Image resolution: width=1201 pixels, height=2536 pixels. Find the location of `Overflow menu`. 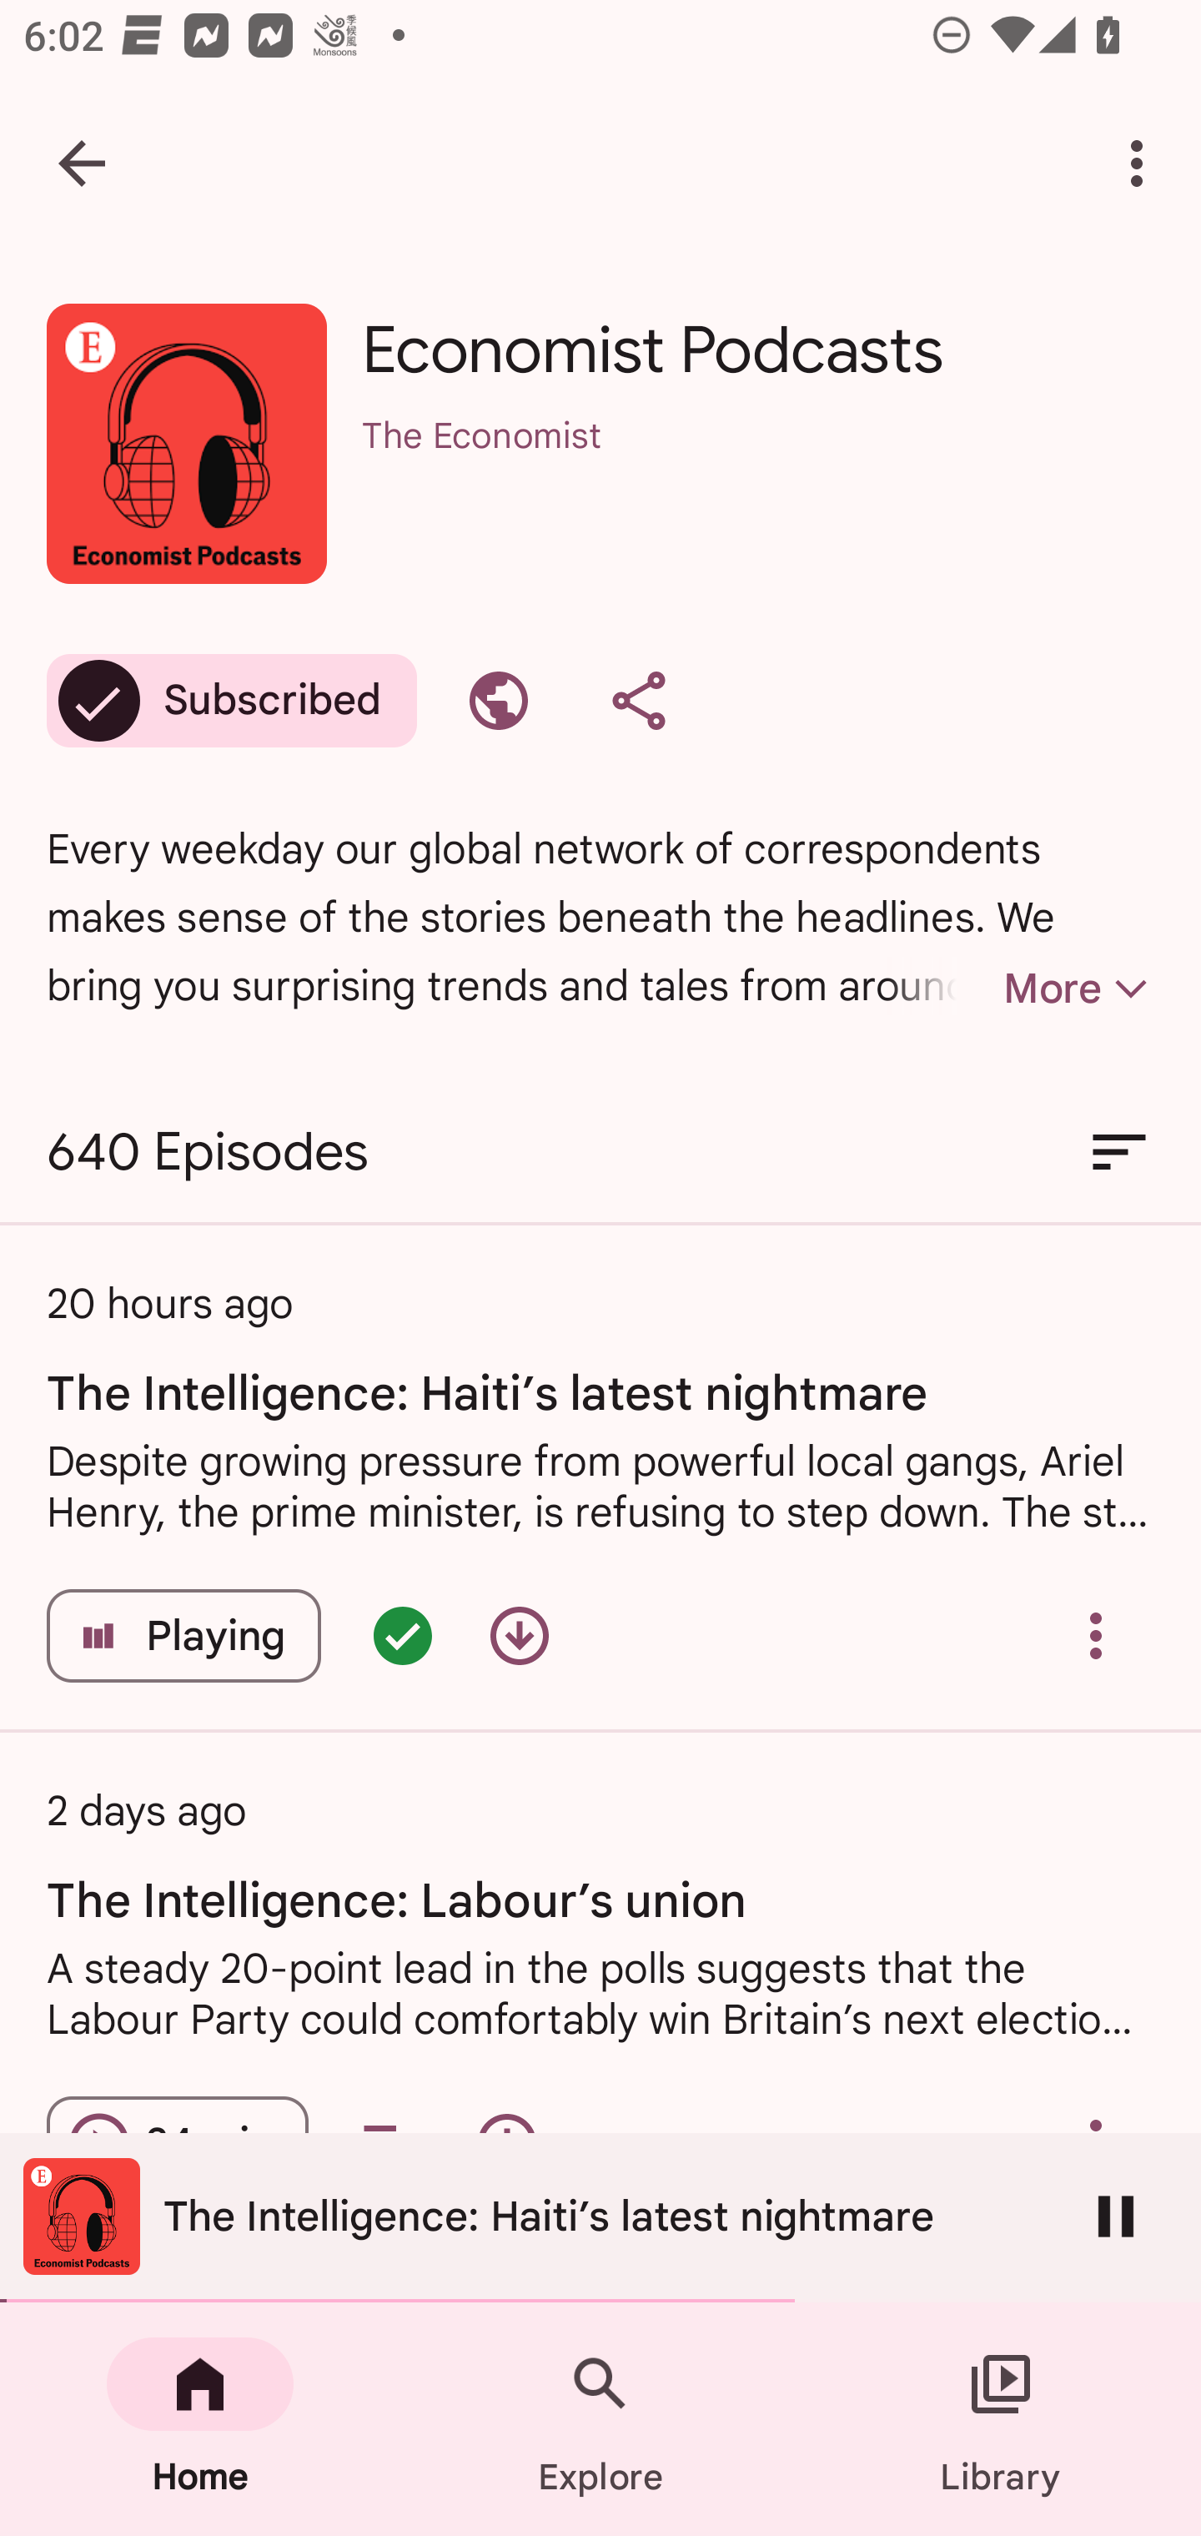

Overflow menu is located at coordinates (1096, 1635).